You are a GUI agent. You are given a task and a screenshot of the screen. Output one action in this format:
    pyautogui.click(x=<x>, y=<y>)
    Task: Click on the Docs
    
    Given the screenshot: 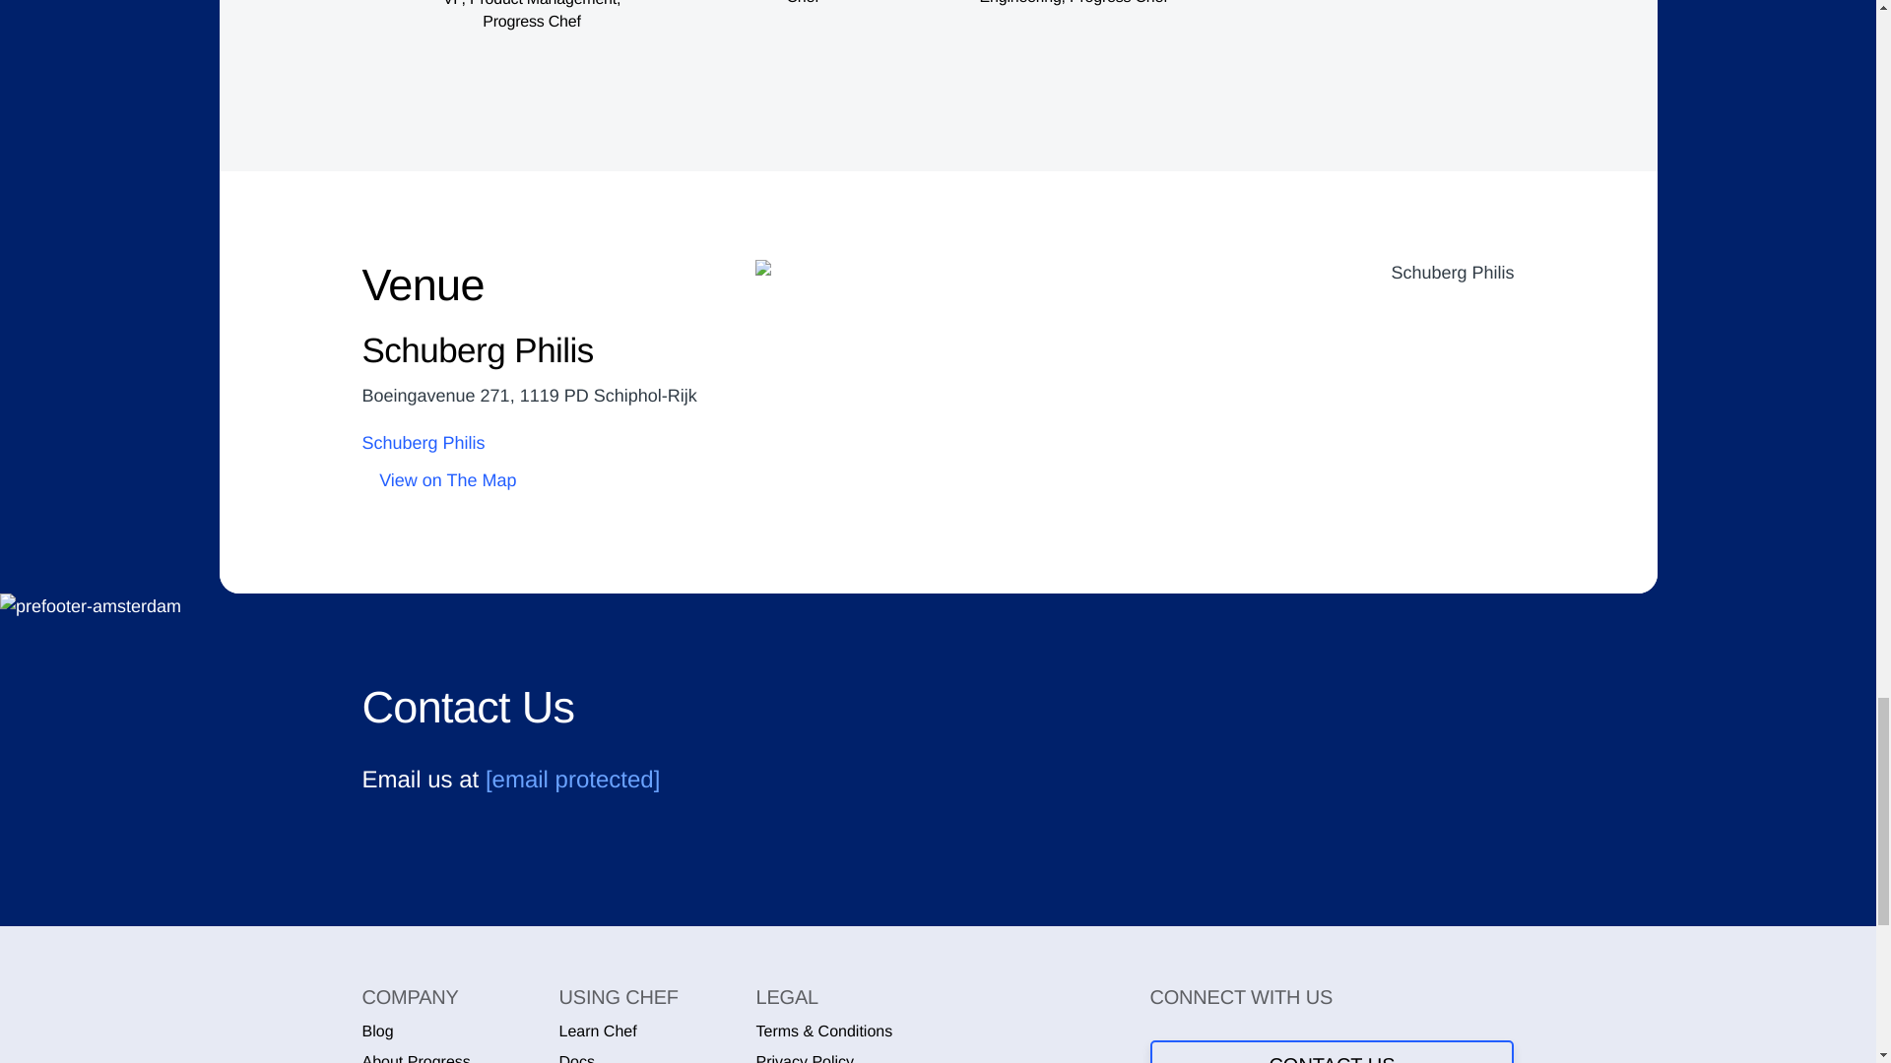 What is the action you would take?
    pyautogui.click(x=577, y=1058)
    